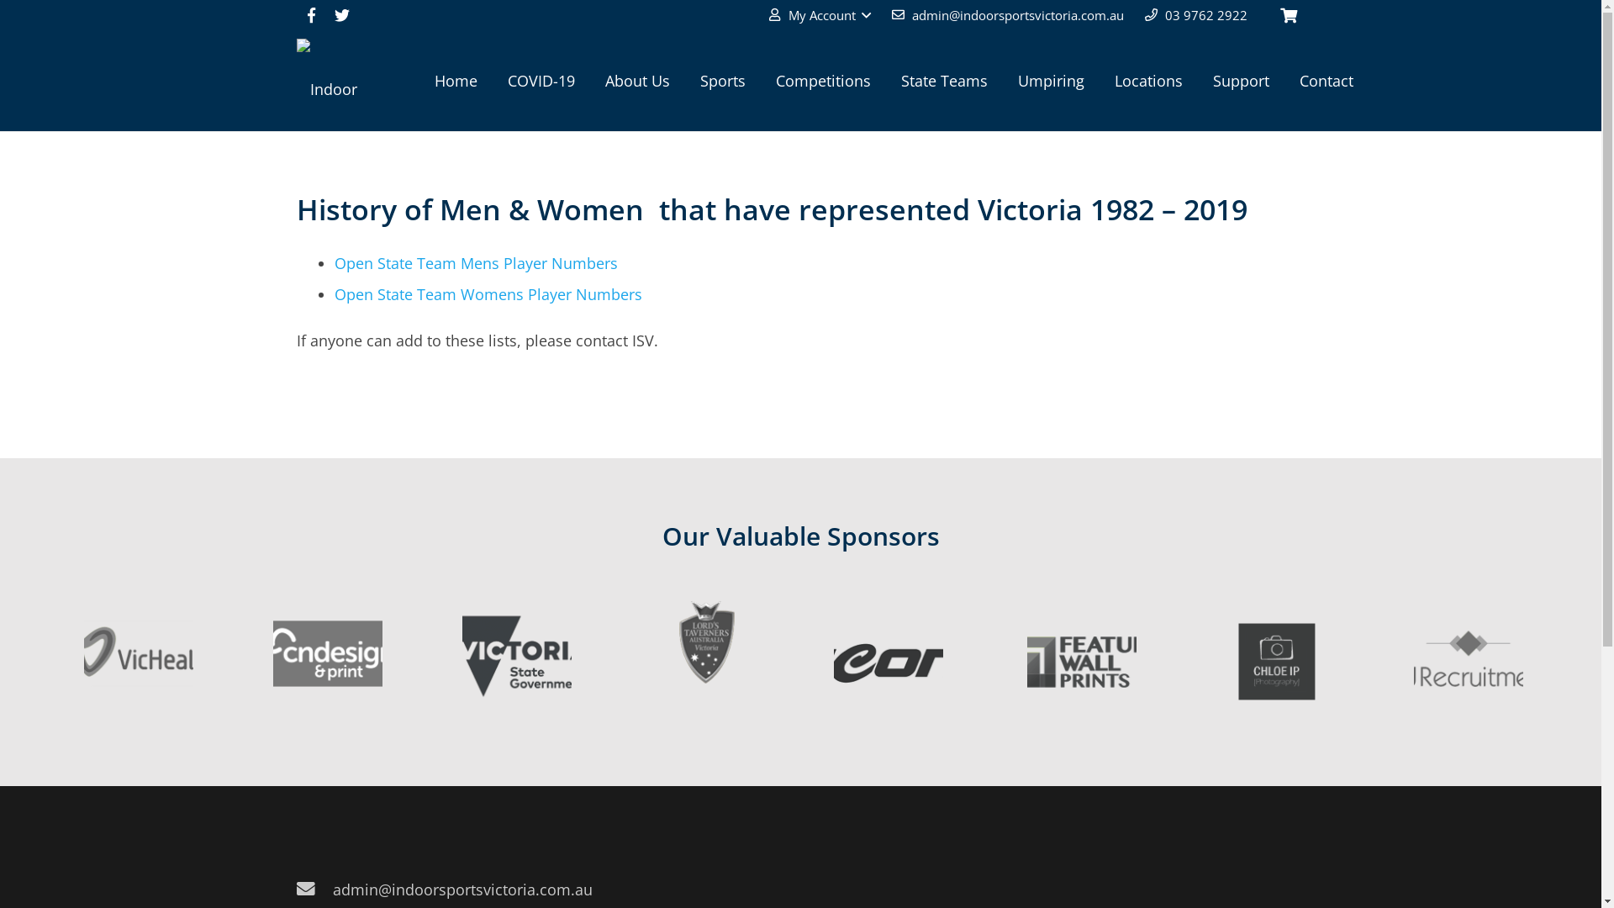 This screenshot has width=1614, height=908. Describe the element at coordinates (1148, 81) in the screenshot. I see `Locations` at that location.